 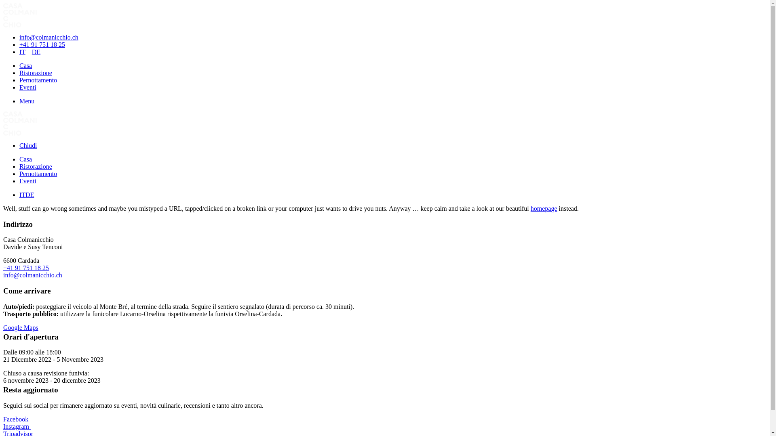 What do you see at coordinates (544, 208) in the screenshot?
I see `homepage` at bounding box center [544, 208].